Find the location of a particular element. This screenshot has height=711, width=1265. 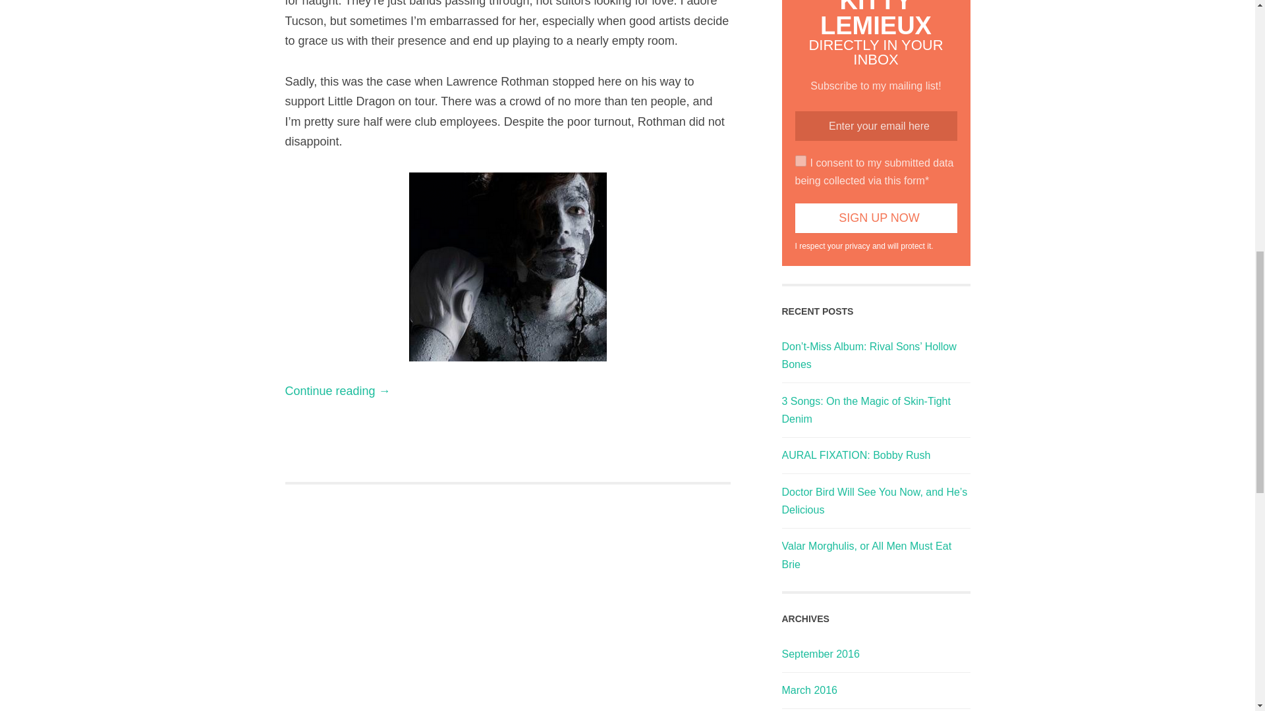

Valar Morghulis, or All Men Must Eat Brie is located at coordinates (866, 554).